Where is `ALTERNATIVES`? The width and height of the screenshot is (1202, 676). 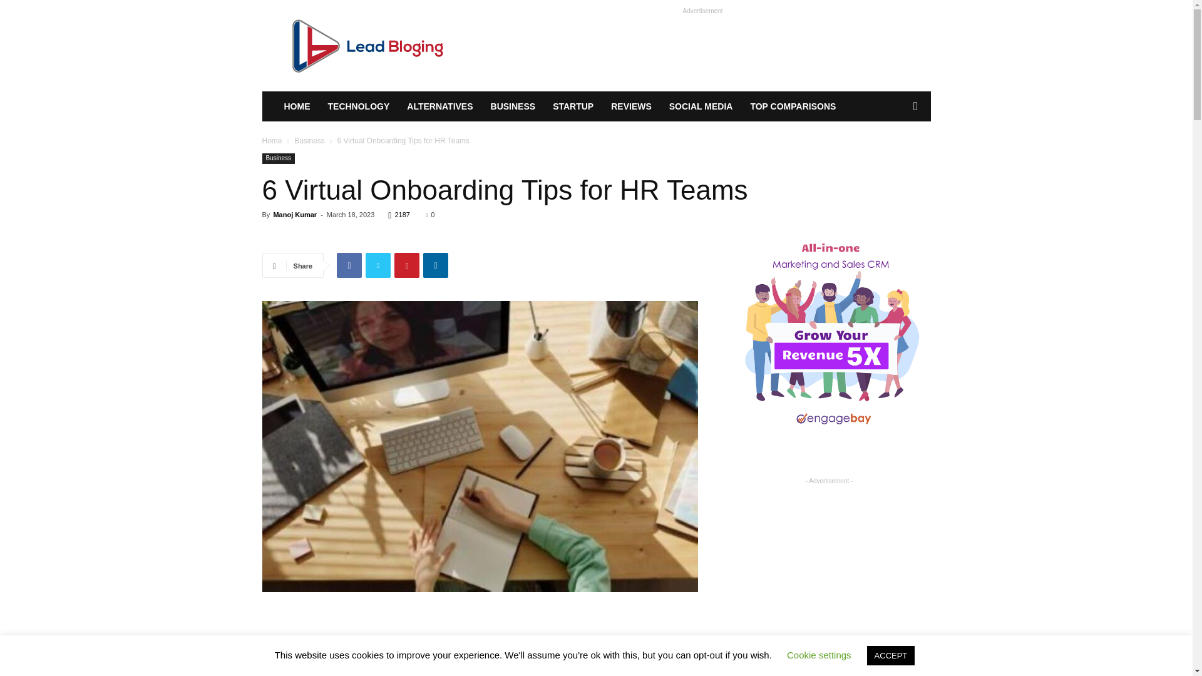
ALTERNATIVES is located at coordinates (439, 106).